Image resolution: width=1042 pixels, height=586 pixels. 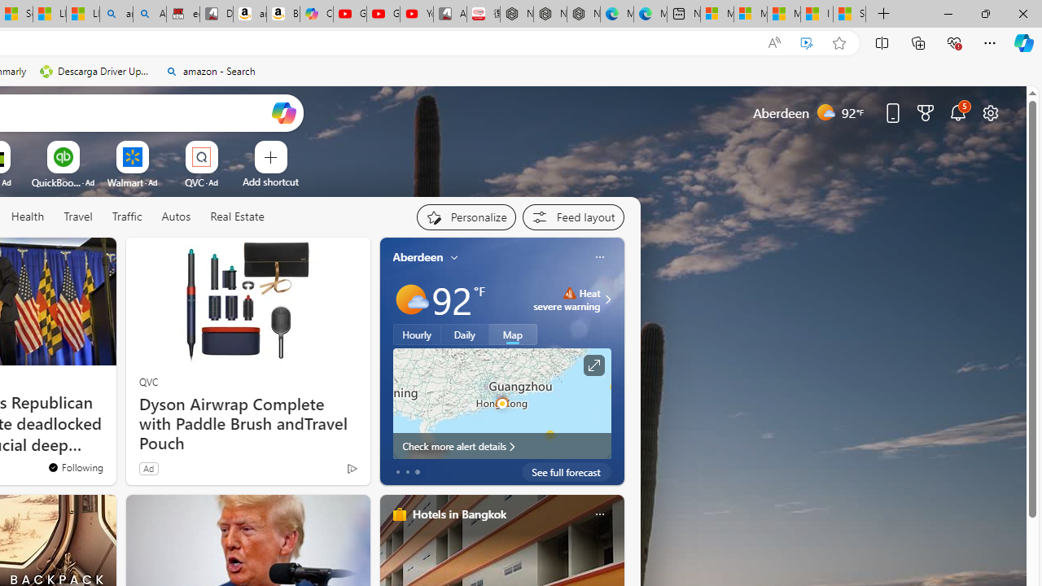 What do you see at coordinates (1024, 42) in the screenshot?
I see `Copilot (Ctrl+Shift+.)` at bounding box center [1024, 42].